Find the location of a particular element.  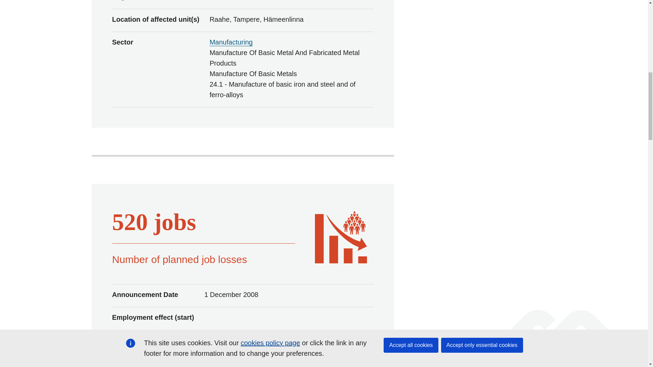

Manufacturing is located at coordinates (231, 42).